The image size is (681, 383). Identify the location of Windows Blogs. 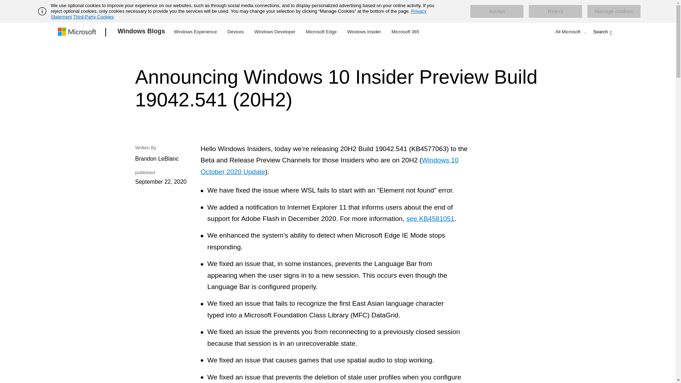
(142, 32).